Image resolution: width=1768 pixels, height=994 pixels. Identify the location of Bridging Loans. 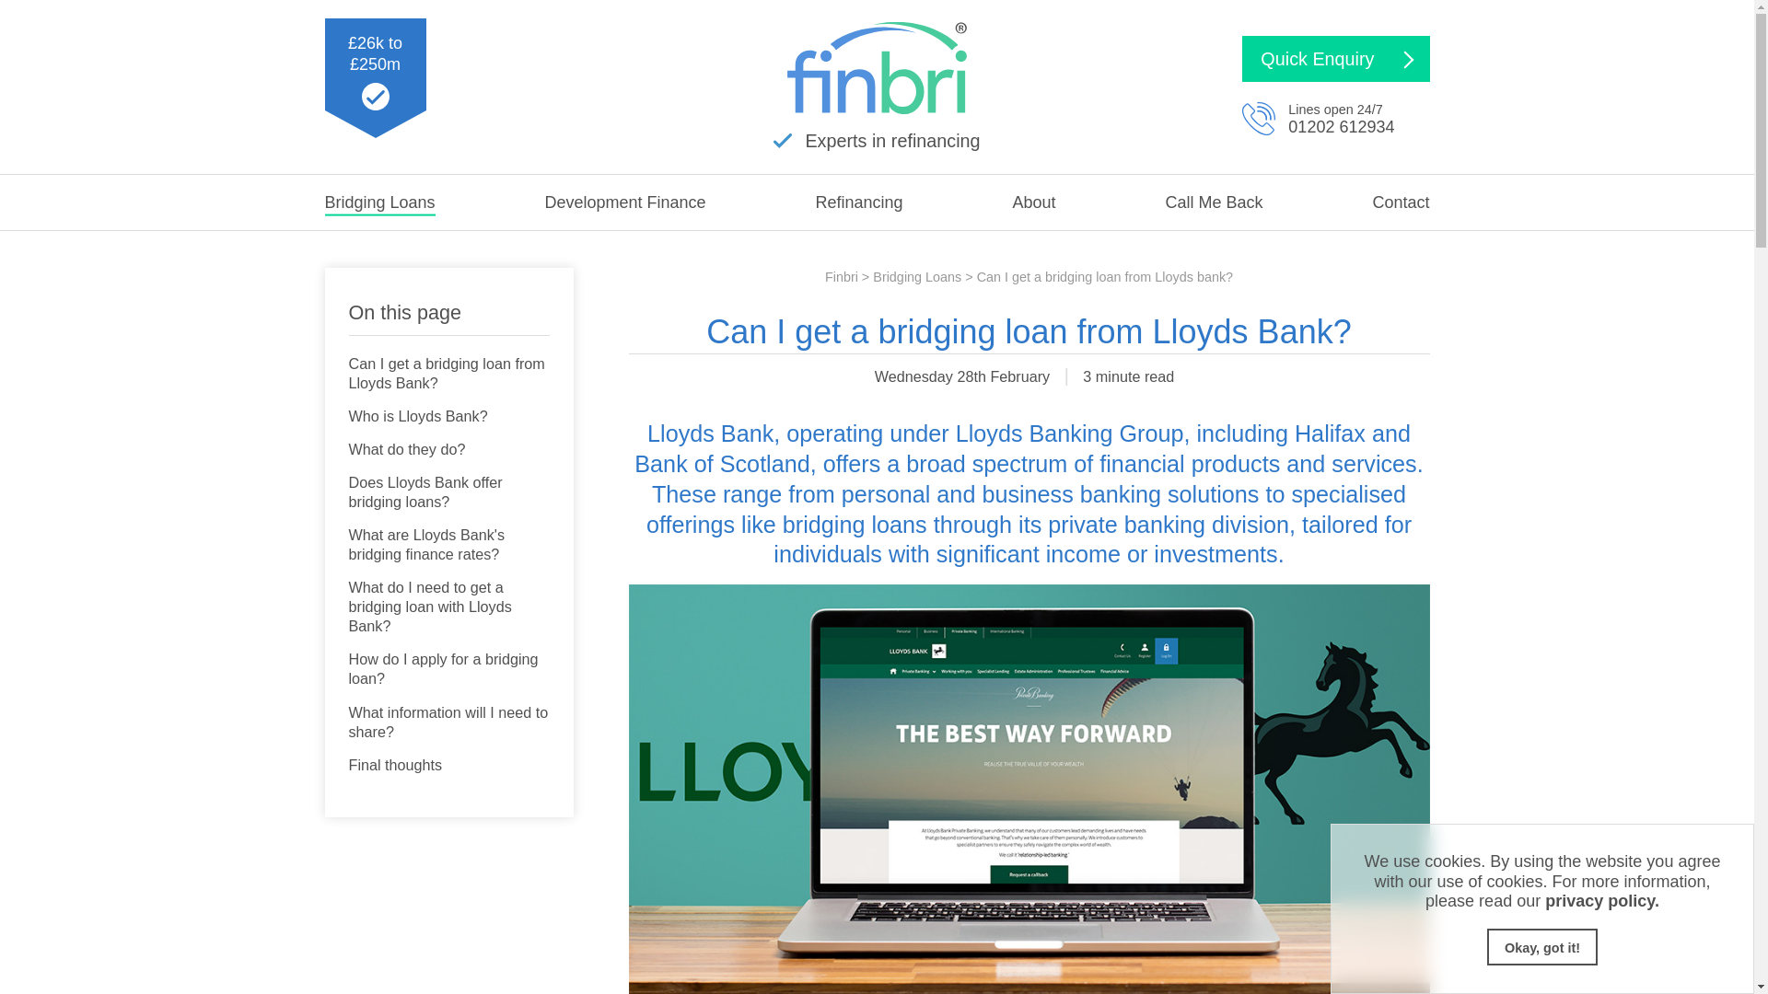
(379, 202).